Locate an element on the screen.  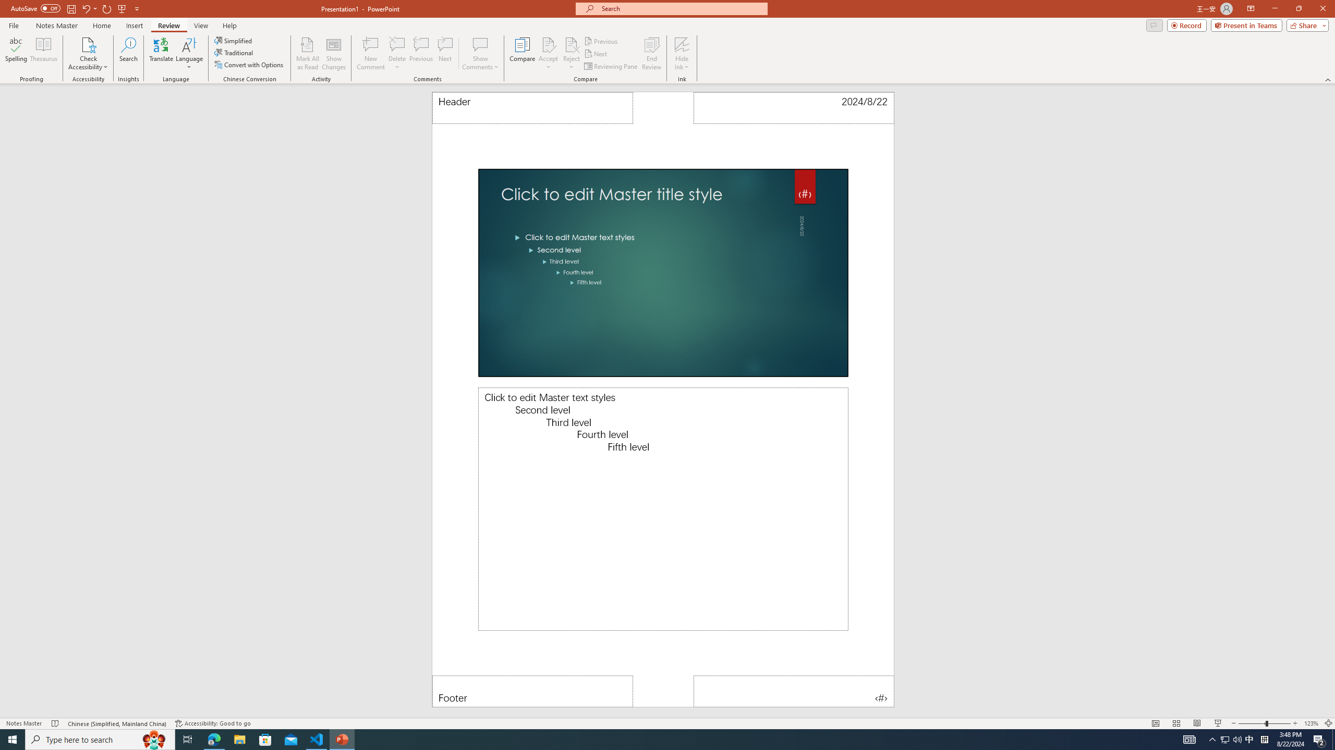
Mark All as Read is located at coordinates (308, 54).